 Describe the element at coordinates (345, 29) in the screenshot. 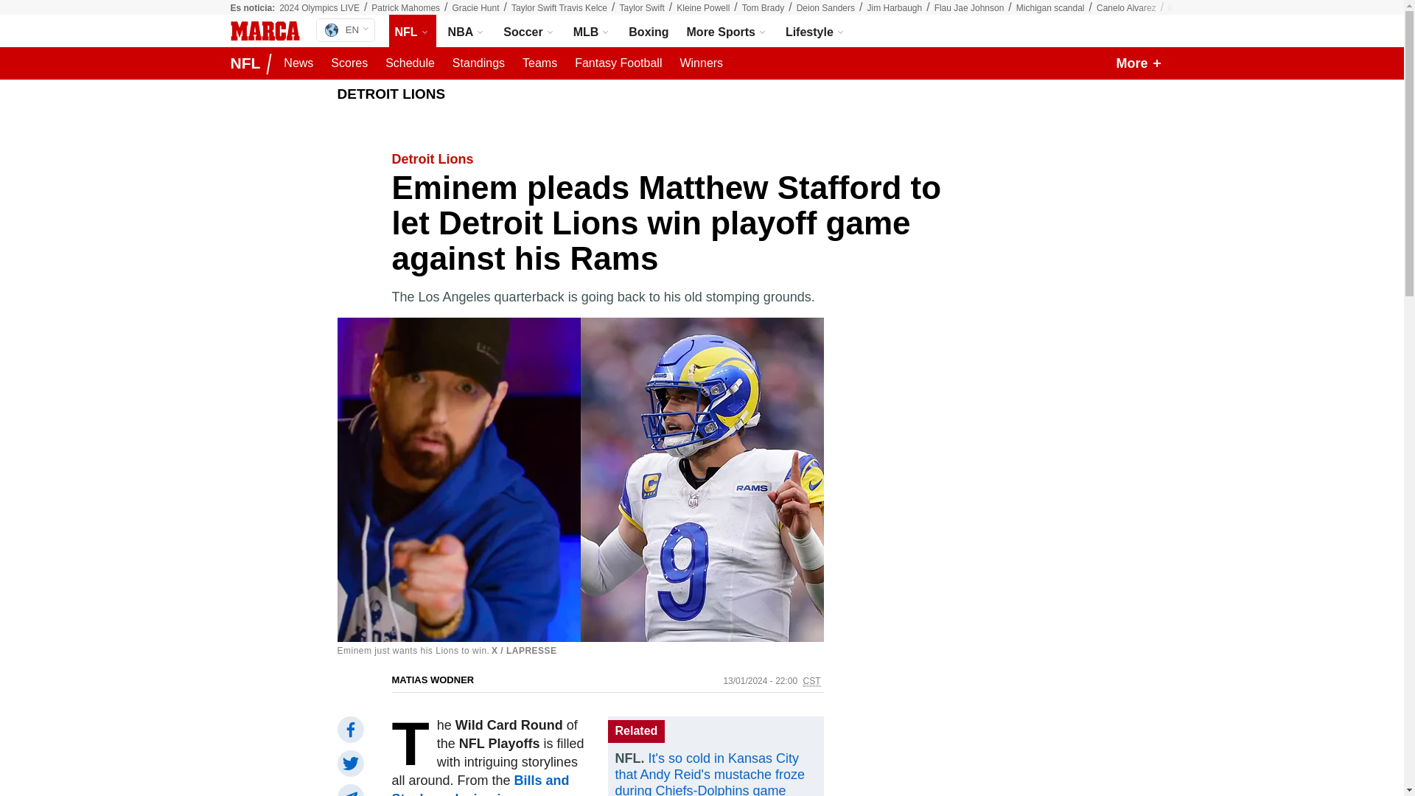

I see `2024 Olympics LIVE` at that location.